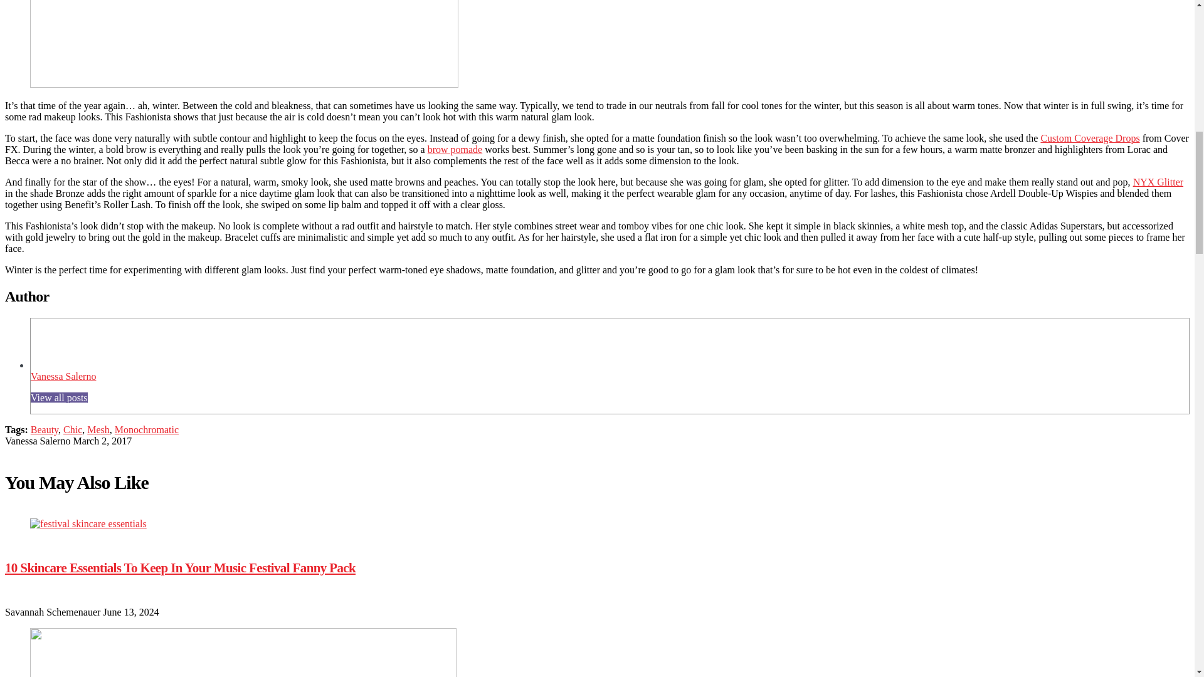 The height and width of the screenshot is (677, 1204). I want to click on BEAUTY BAR: Puttin' On The Glitz 3, so click(55, 343).